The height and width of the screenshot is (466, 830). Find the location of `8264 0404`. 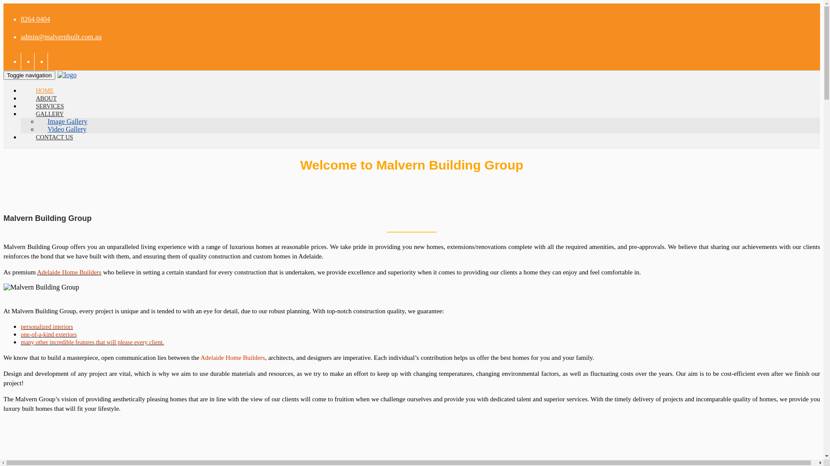

8264 0404 is located at coordinates (35, 19).